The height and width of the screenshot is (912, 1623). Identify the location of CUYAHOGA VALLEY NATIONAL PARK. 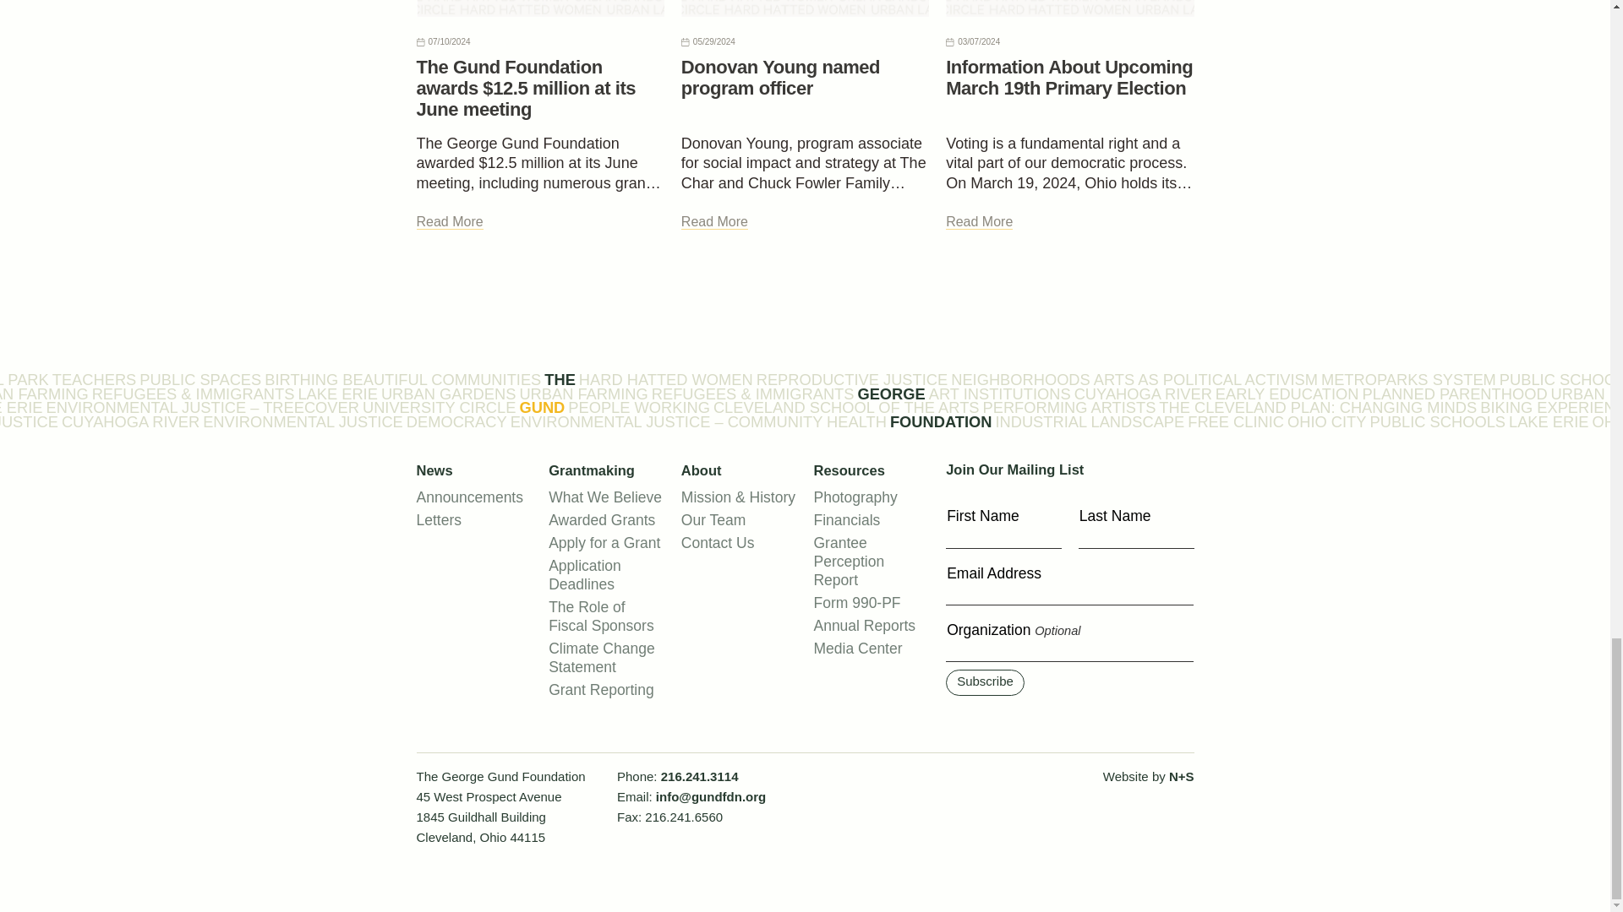
(24, 379).